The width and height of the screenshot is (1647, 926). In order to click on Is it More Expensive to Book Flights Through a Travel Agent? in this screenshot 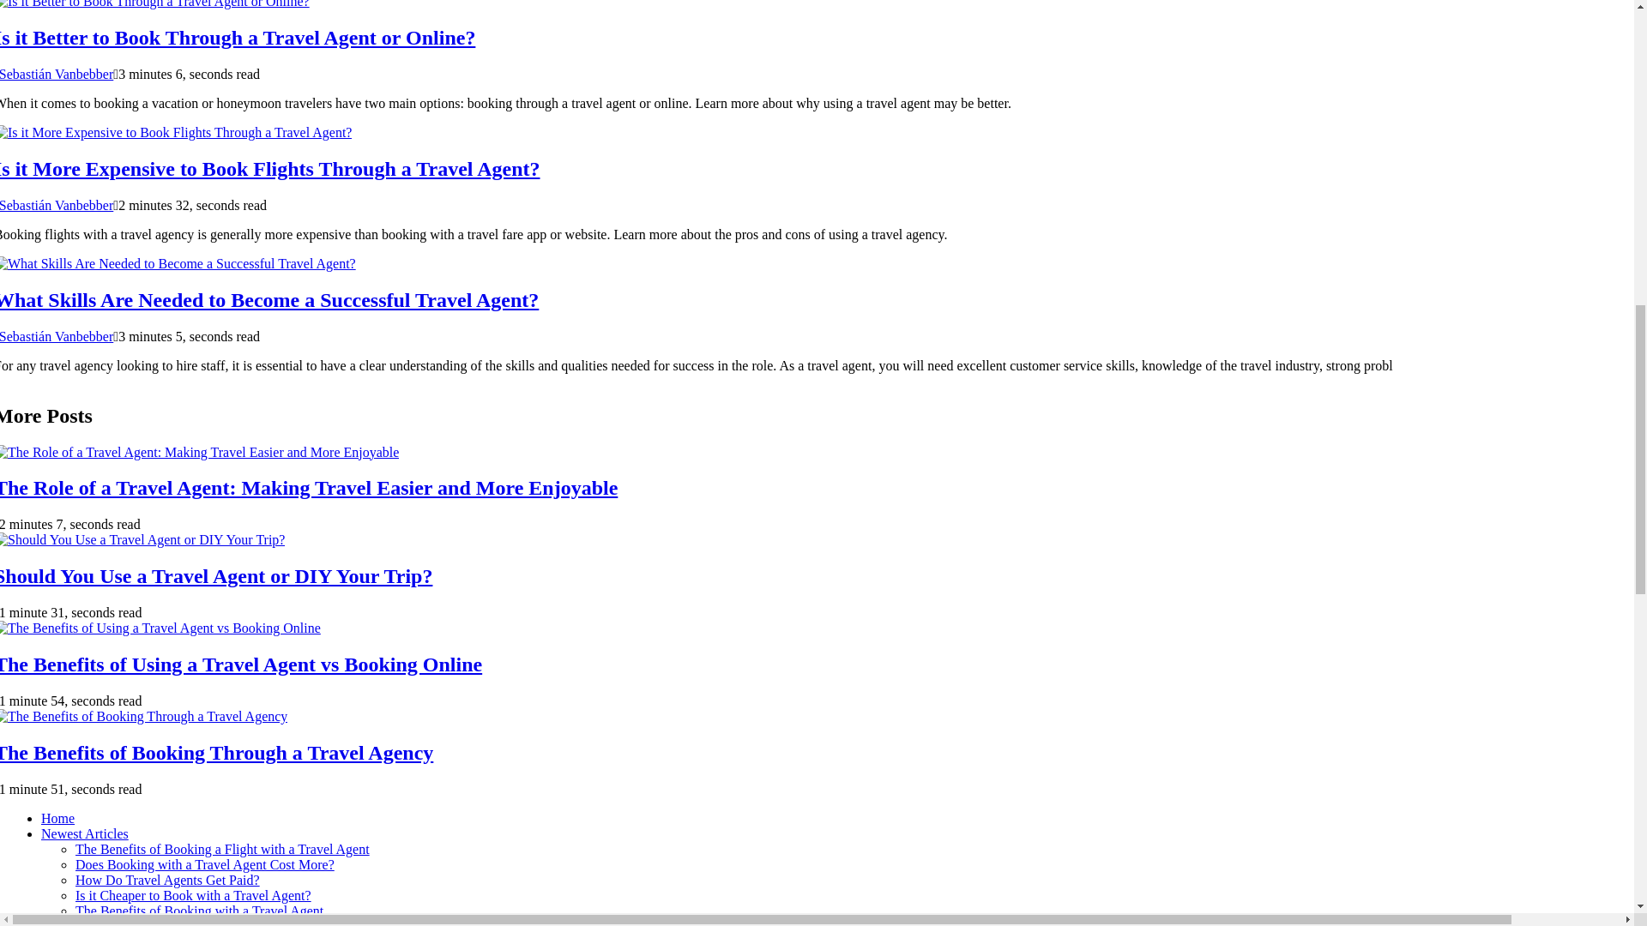, I will do `click(269, 168)`.